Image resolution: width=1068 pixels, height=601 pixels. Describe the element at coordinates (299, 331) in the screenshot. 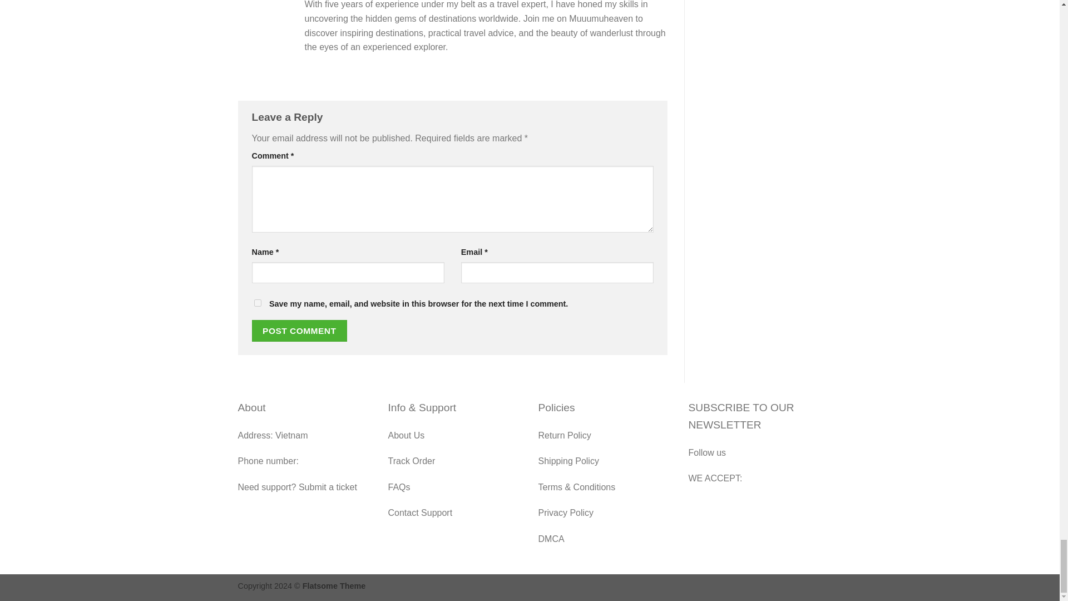

I see `Post Comment` at that location.